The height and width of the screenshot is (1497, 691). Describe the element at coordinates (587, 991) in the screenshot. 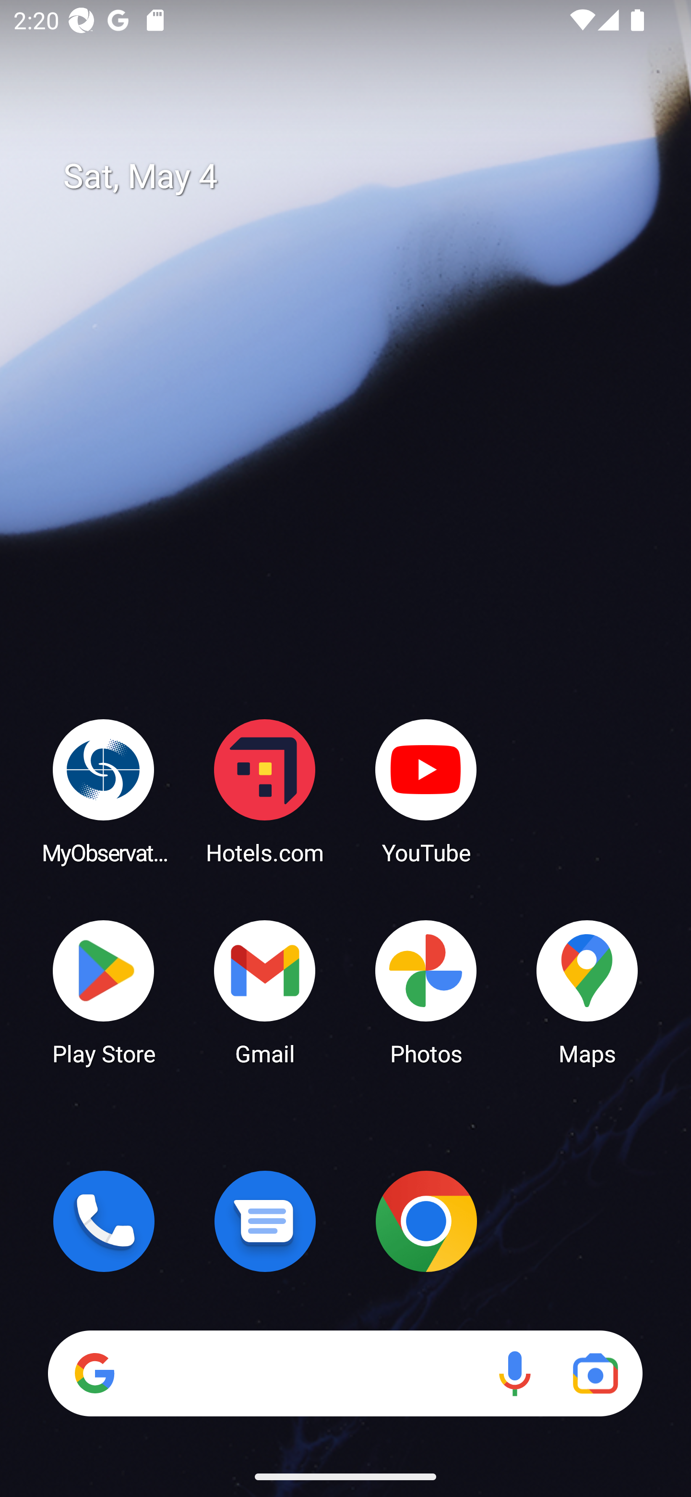

I see `Maps` at that location.